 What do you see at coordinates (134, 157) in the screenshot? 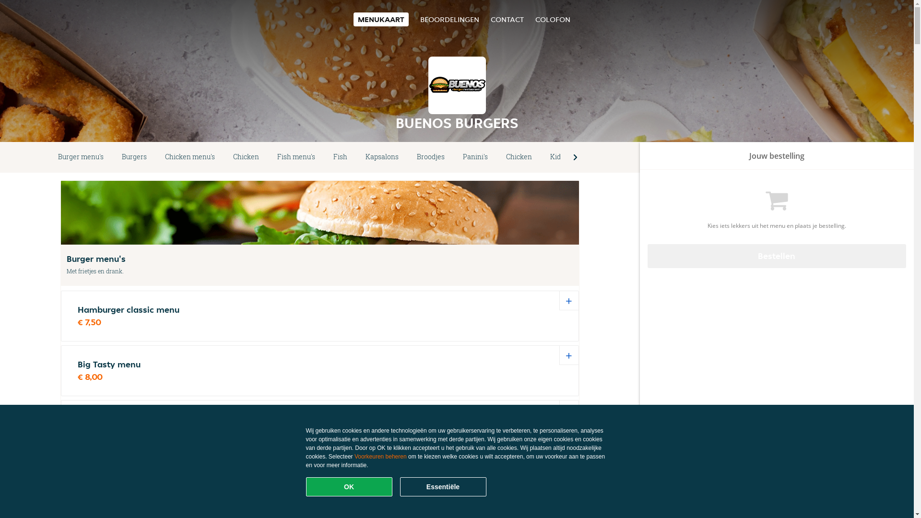
I see `Burgers` at bounding box center [134, 157].